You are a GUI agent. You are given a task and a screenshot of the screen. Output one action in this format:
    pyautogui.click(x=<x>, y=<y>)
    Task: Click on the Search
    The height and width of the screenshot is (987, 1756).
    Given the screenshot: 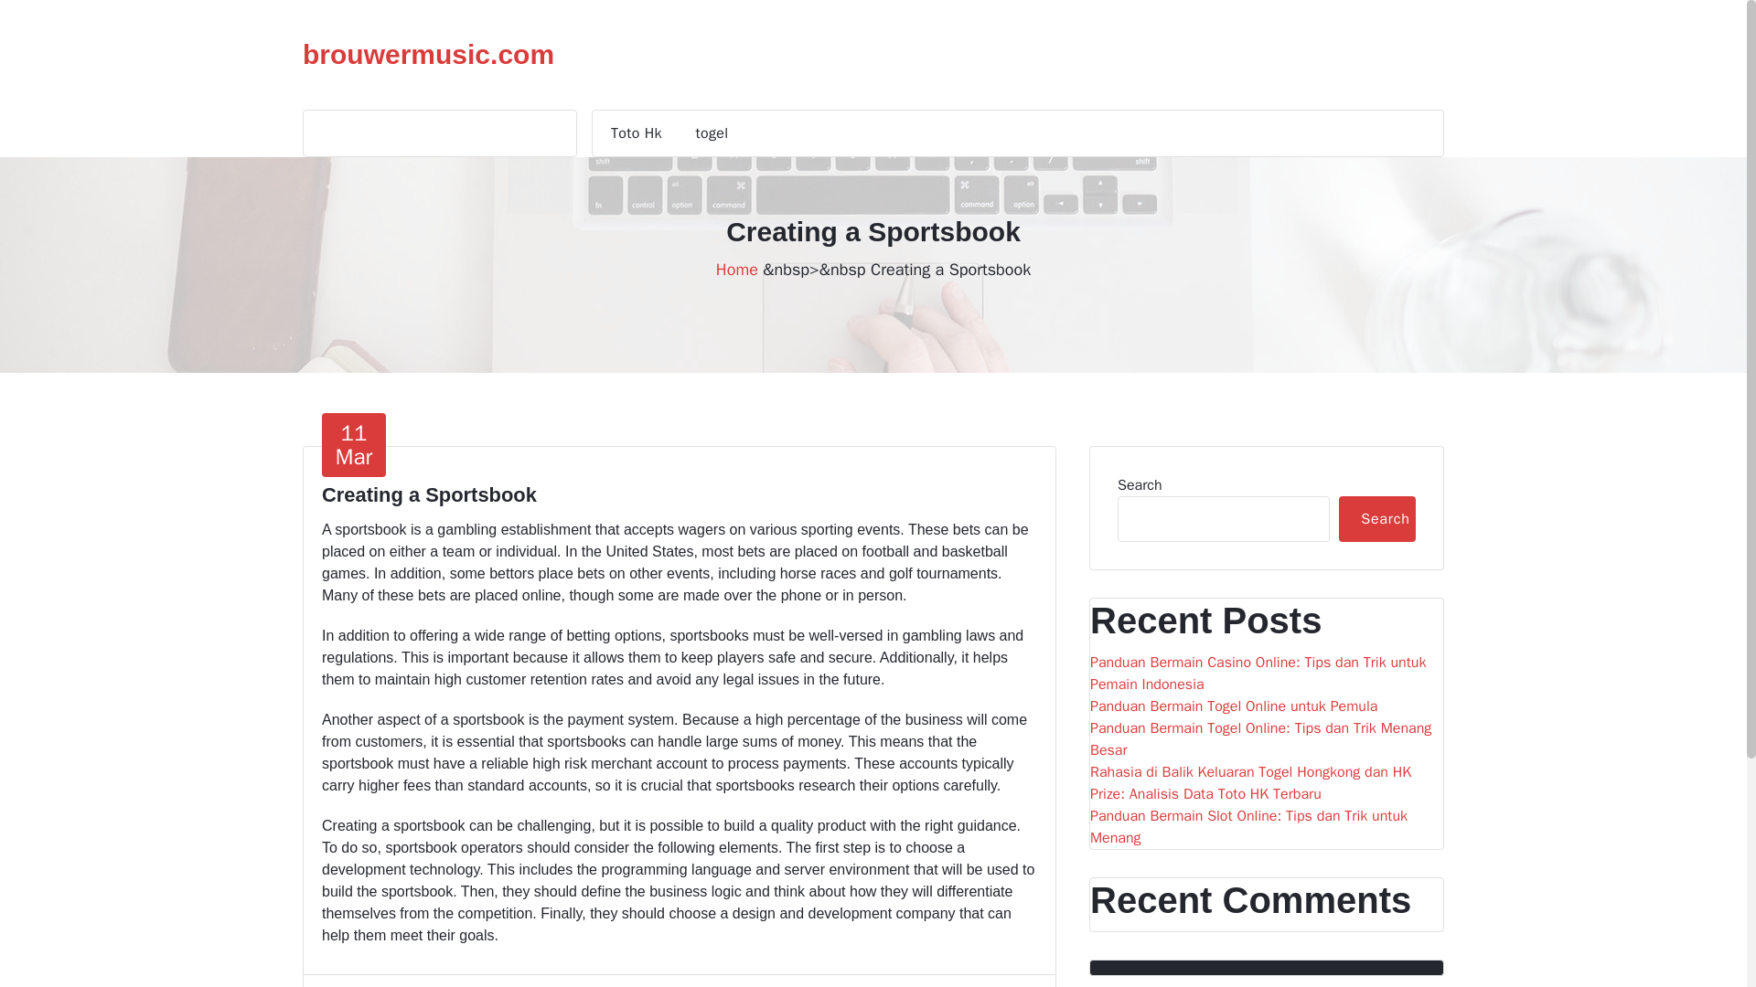 What is the action you would take?
    pyautogui.click(x=428, y=55)
    